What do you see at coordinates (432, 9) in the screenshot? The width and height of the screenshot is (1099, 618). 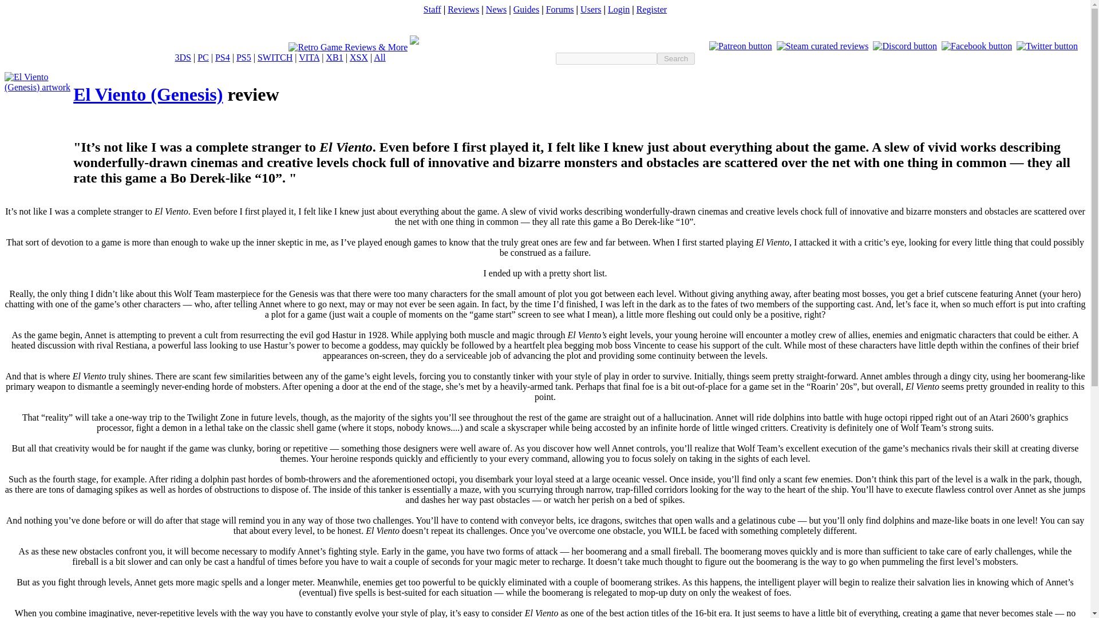 I see `Information about site staff and openings` at bounding box center [432, 9].